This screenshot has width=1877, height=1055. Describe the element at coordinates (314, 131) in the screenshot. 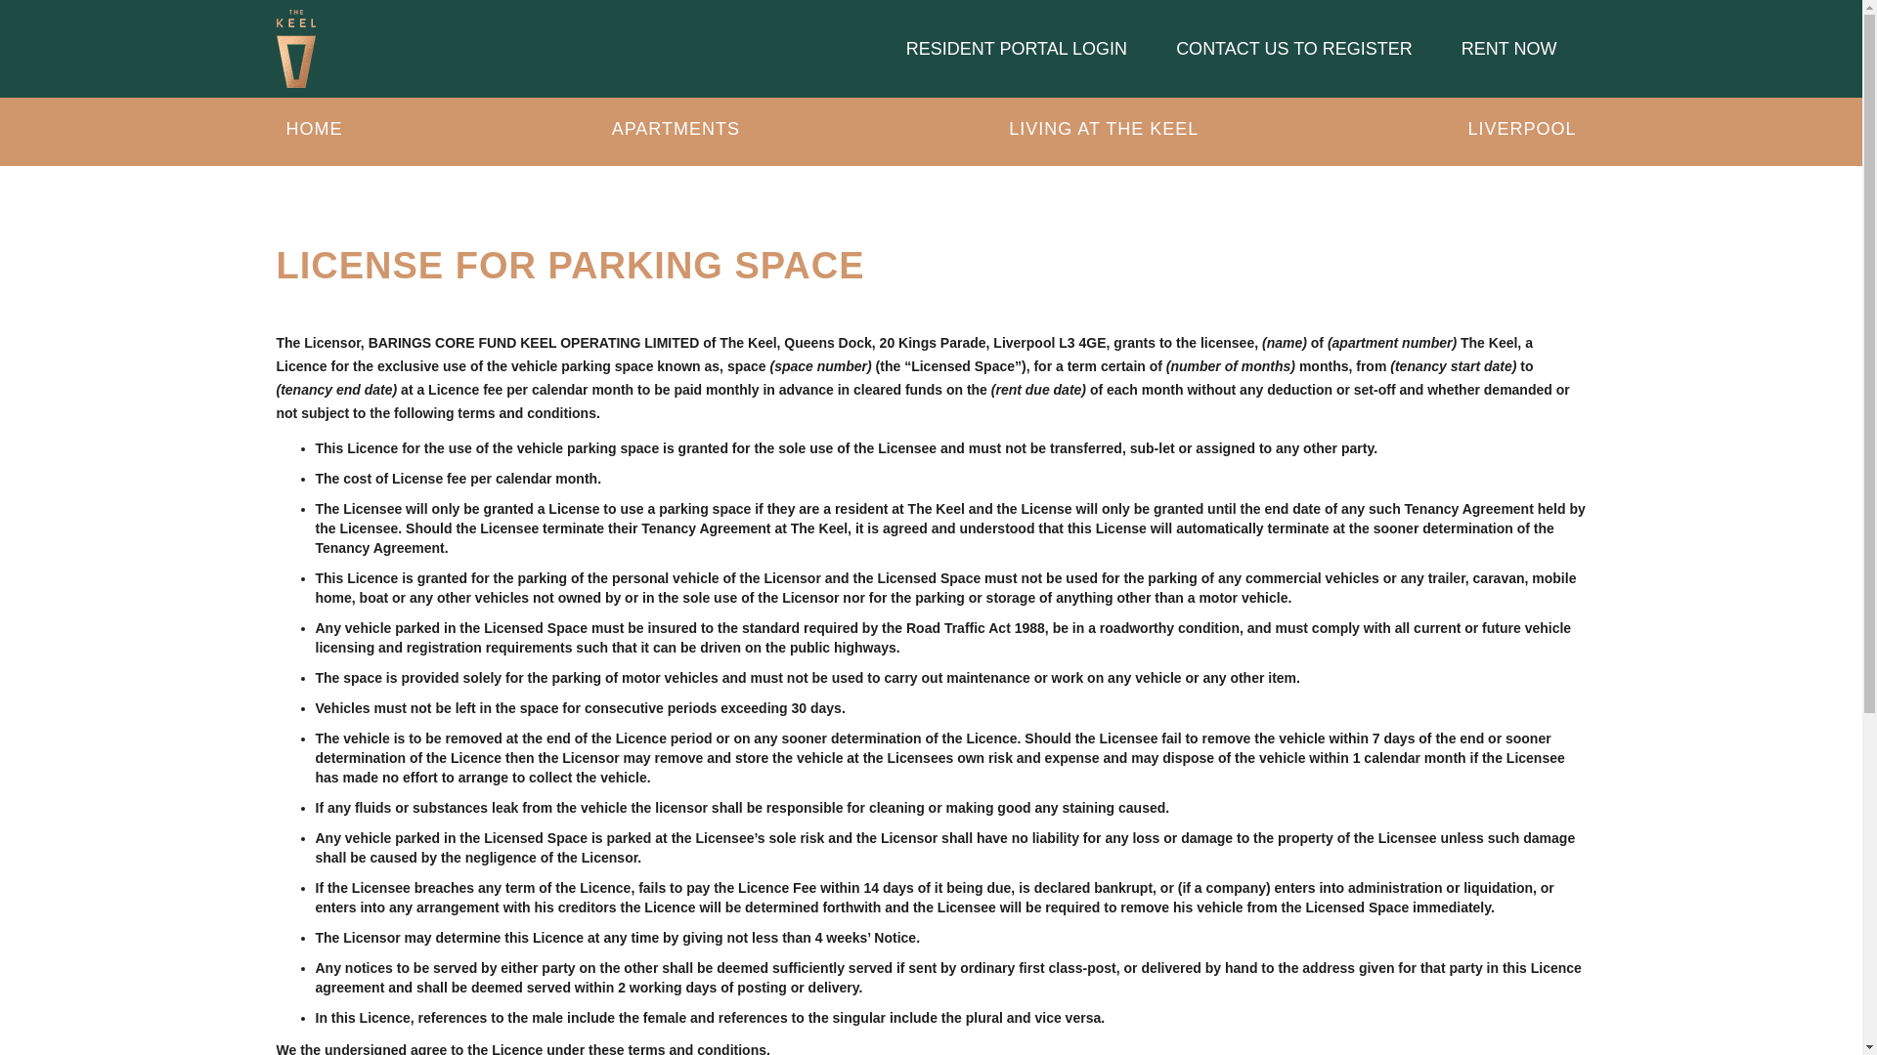

I see `HOME` at that location.